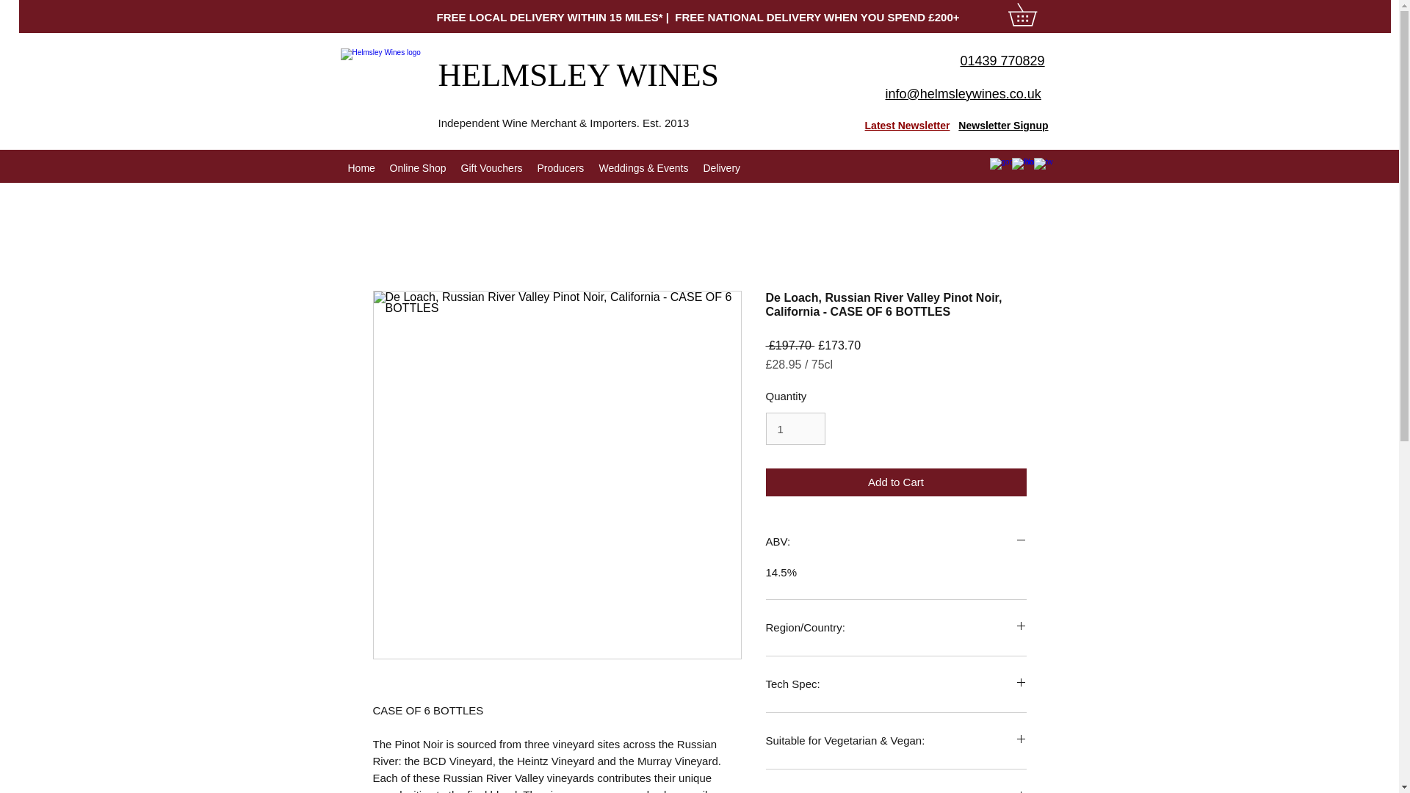 The height and width of the screenshot is (793, 1410). What do you see at coordinates (1003, 126) in the screenshot?
I see `Newsletter Signup` at bounding box center [1003, 126].